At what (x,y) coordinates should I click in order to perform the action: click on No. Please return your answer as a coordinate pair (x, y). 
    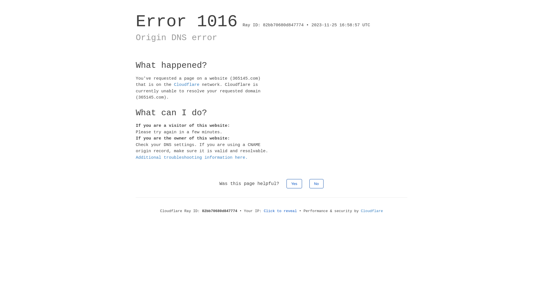
    Looking at the image, I should click on (317, 184).